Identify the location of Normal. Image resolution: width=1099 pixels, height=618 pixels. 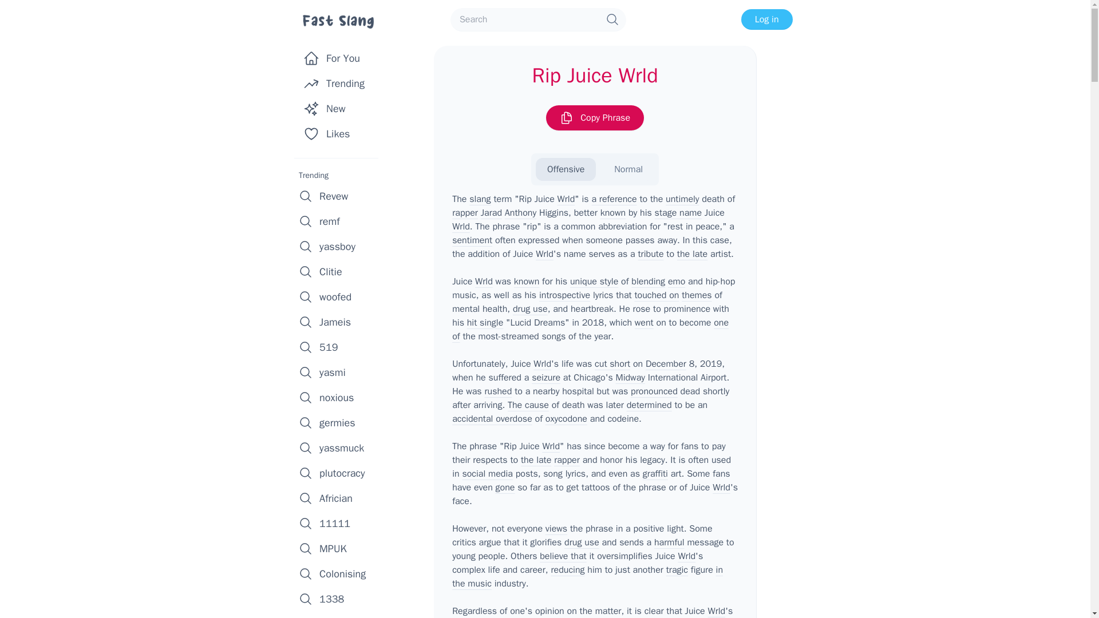
(628, 169).